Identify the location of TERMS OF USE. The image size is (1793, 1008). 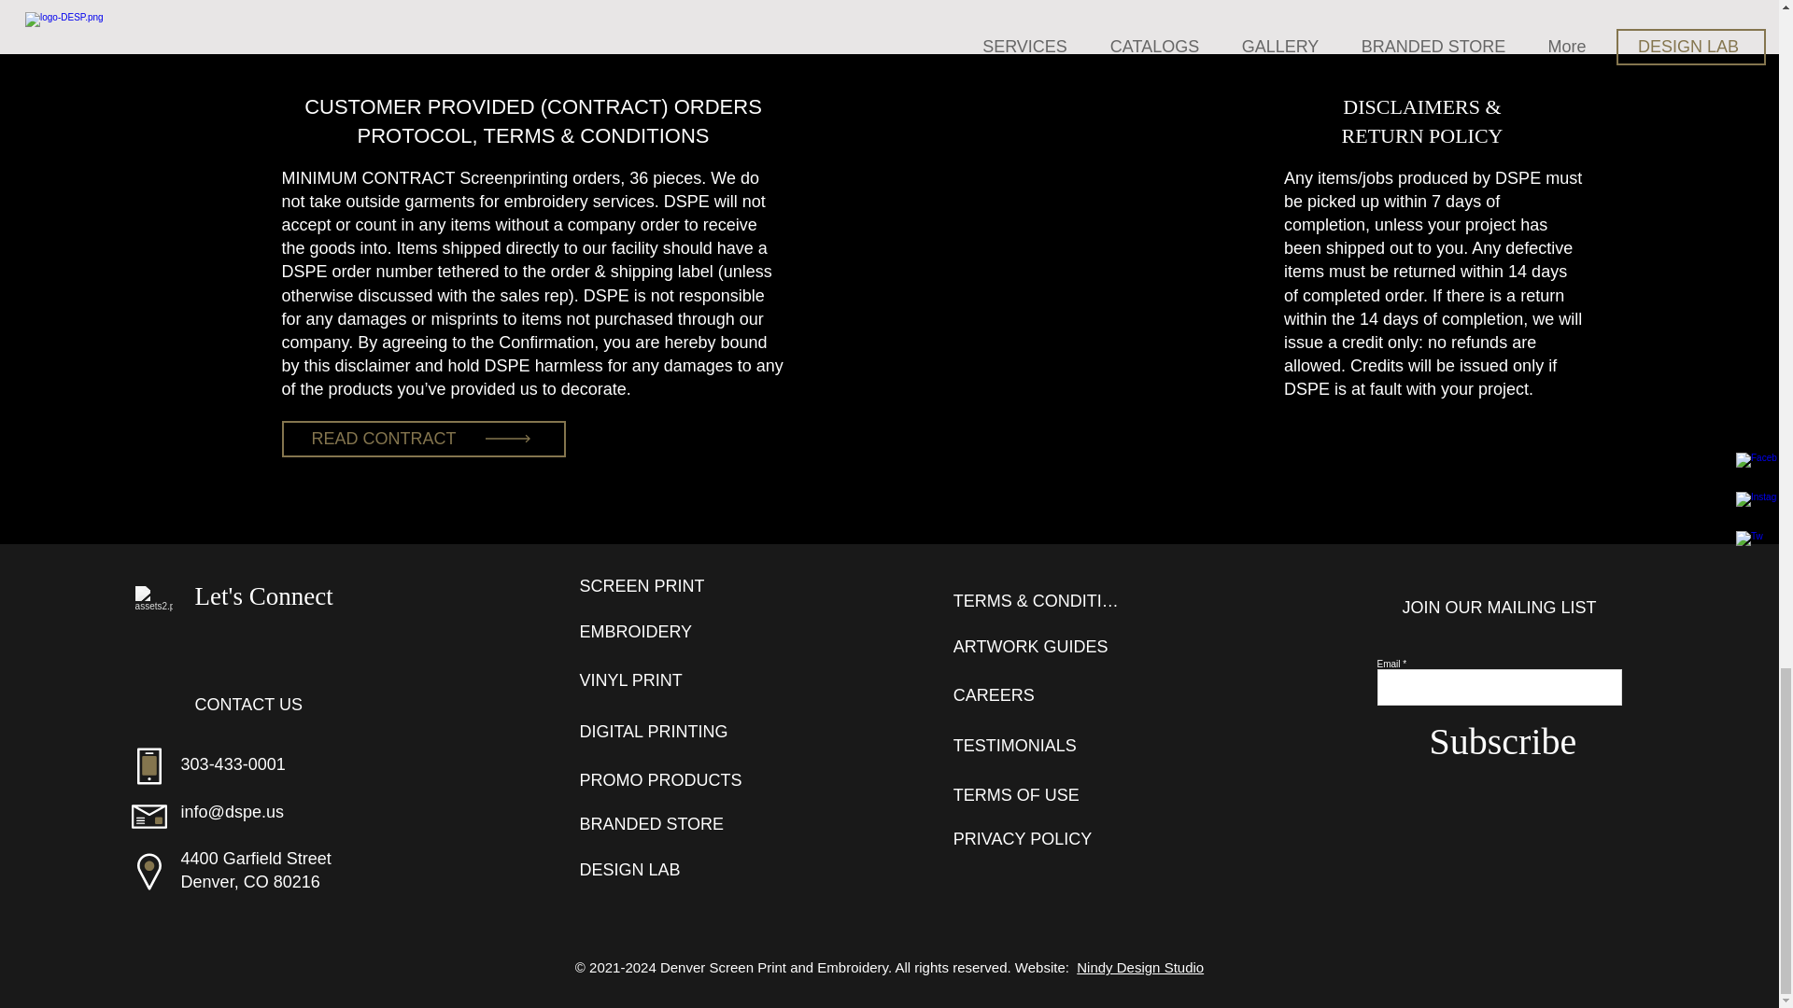
(1039, 794).